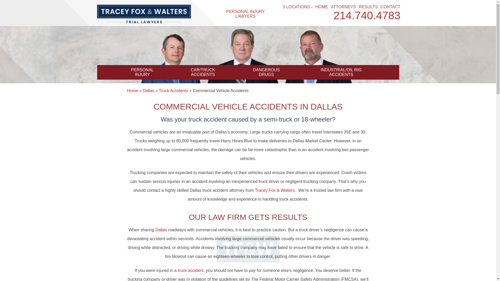  I want to click on Dallas, so click(390, 7).